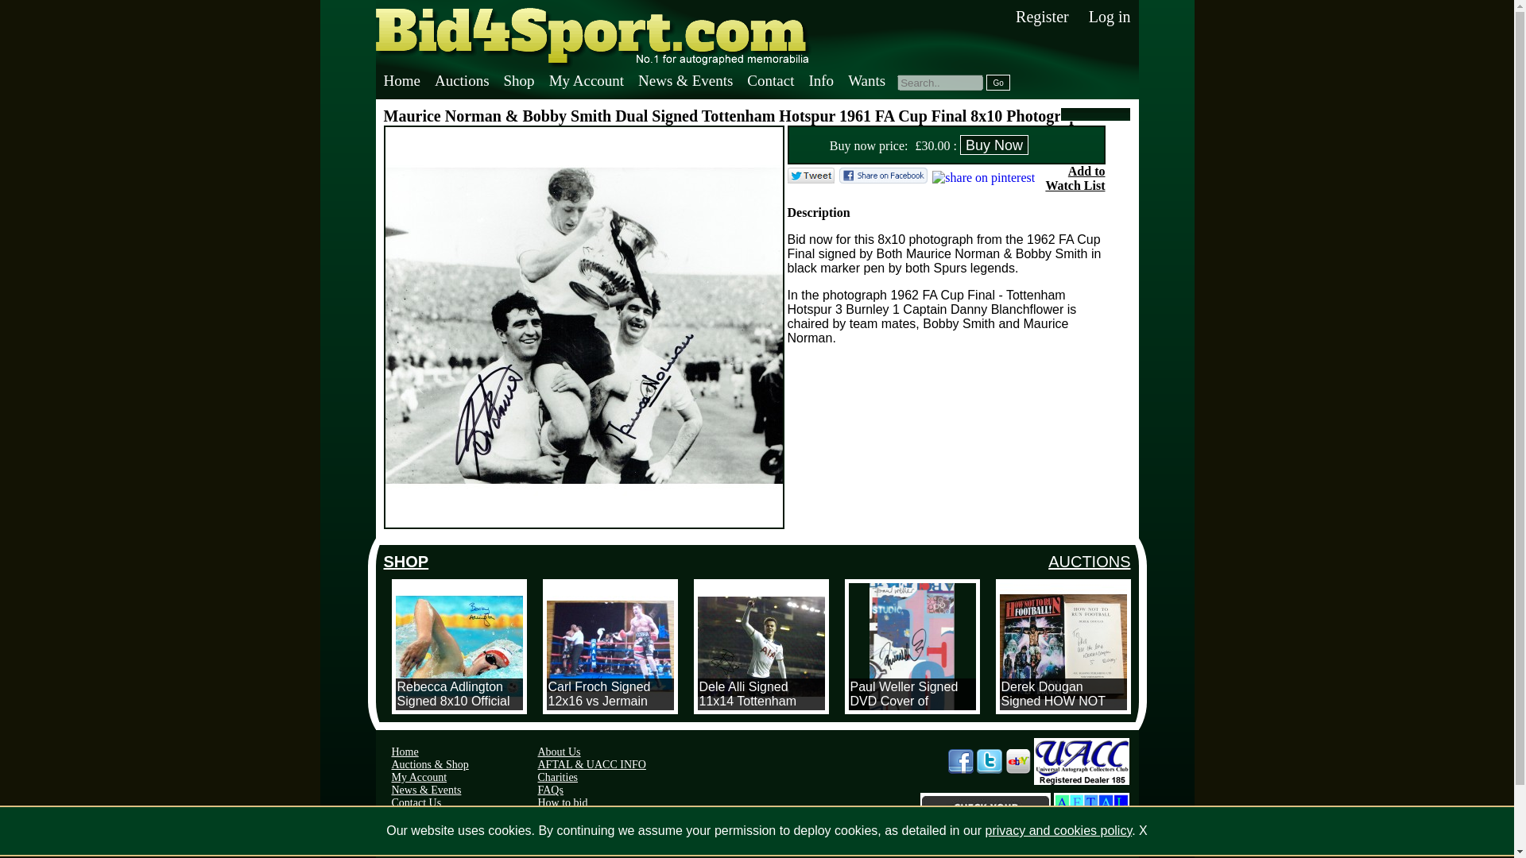 This screenshot has width=1526, height=858. I want to click on Buy Now, so click(993, 145).